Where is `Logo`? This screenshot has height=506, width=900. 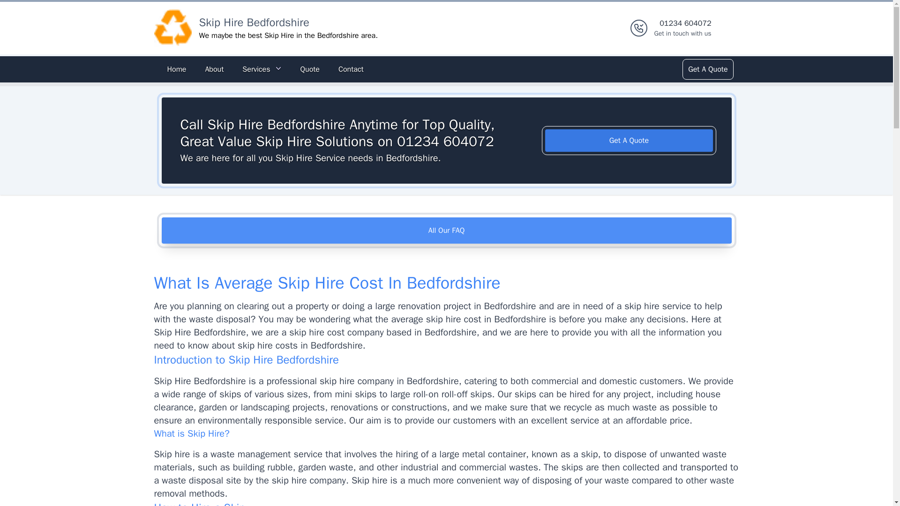 Logo is located at coordinates (172, 28).